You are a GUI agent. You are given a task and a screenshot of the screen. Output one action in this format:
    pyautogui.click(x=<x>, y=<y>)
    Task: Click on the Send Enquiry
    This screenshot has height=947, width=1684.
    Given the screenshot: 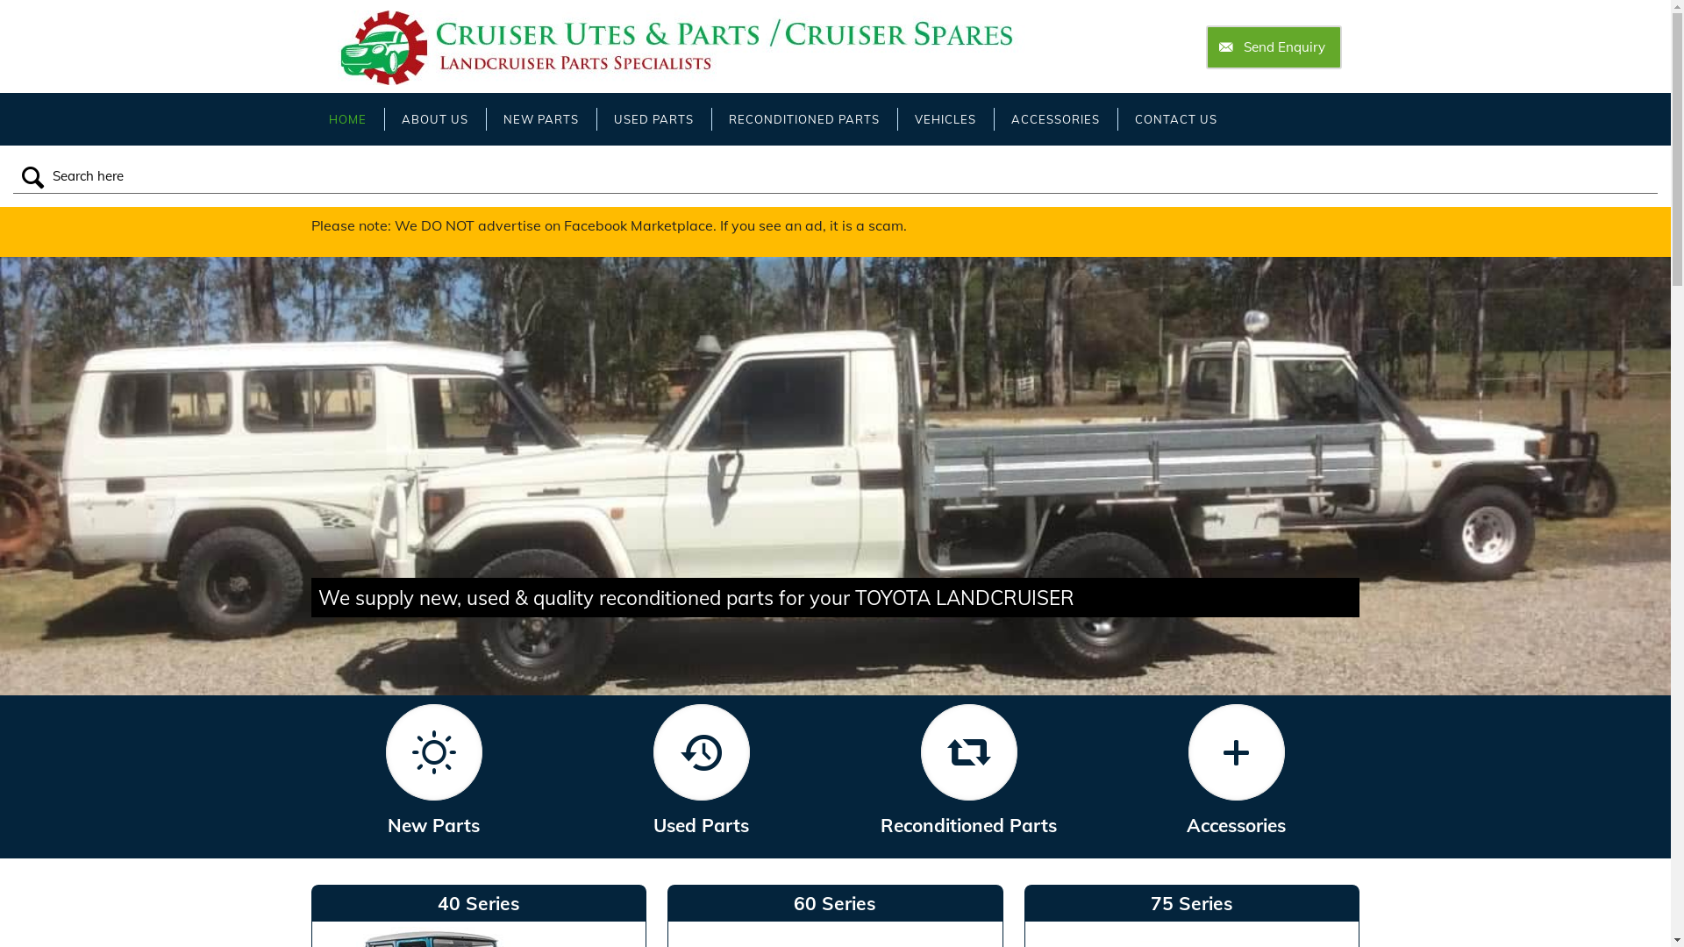 What is the action you would take?
    pyautogui.click(x=1274, y=47)
    